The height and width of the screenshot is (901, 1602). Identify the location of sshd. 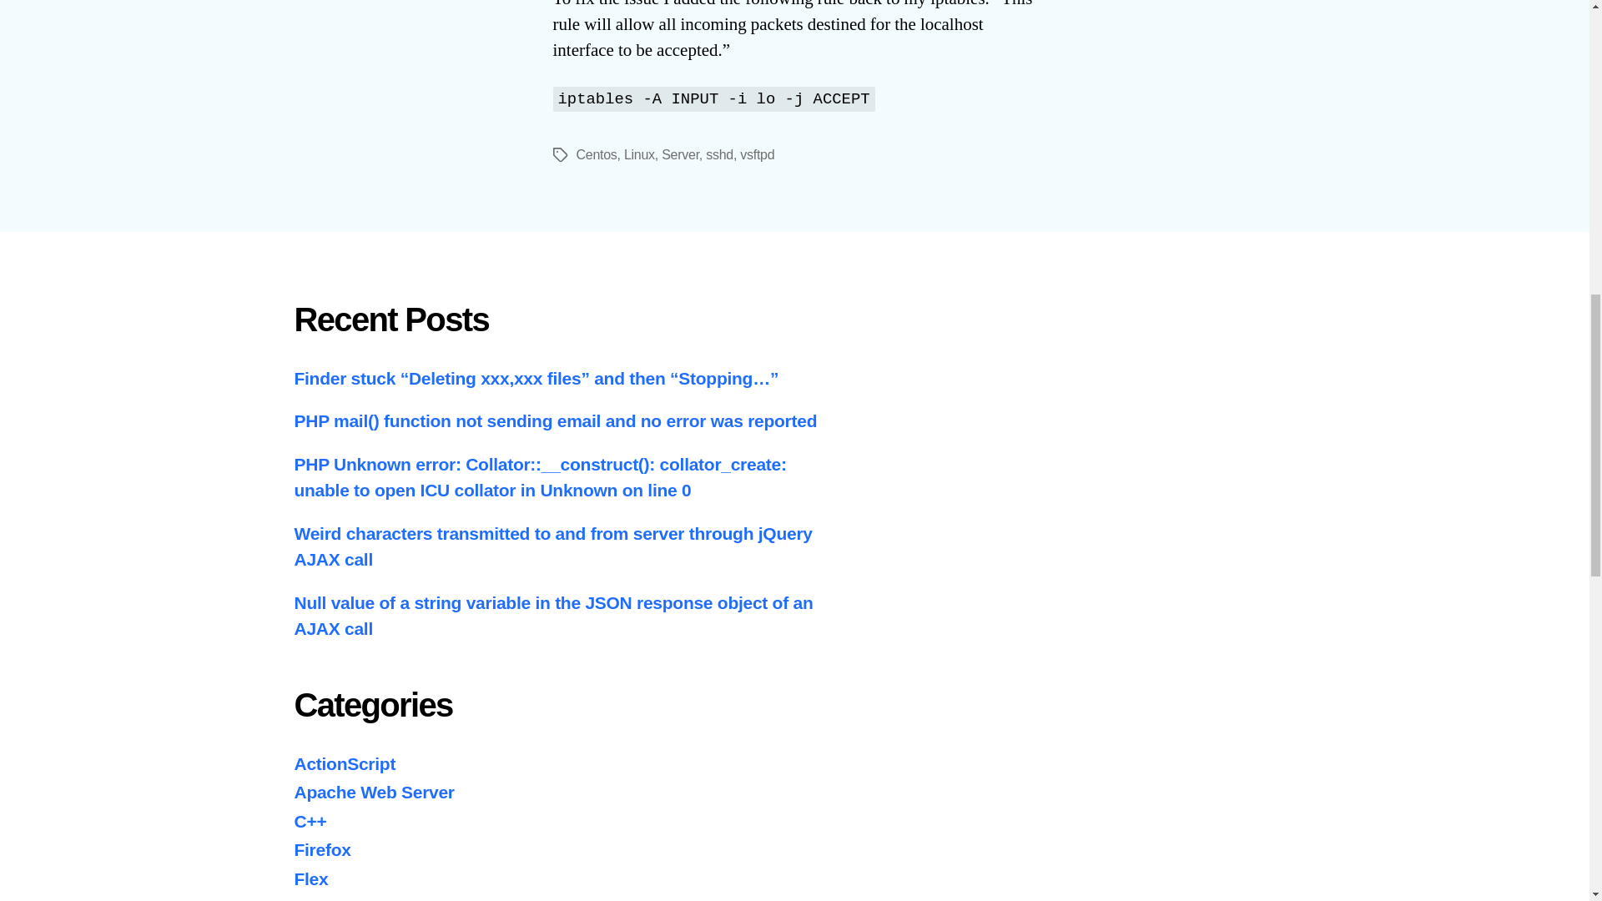
(719, 155).